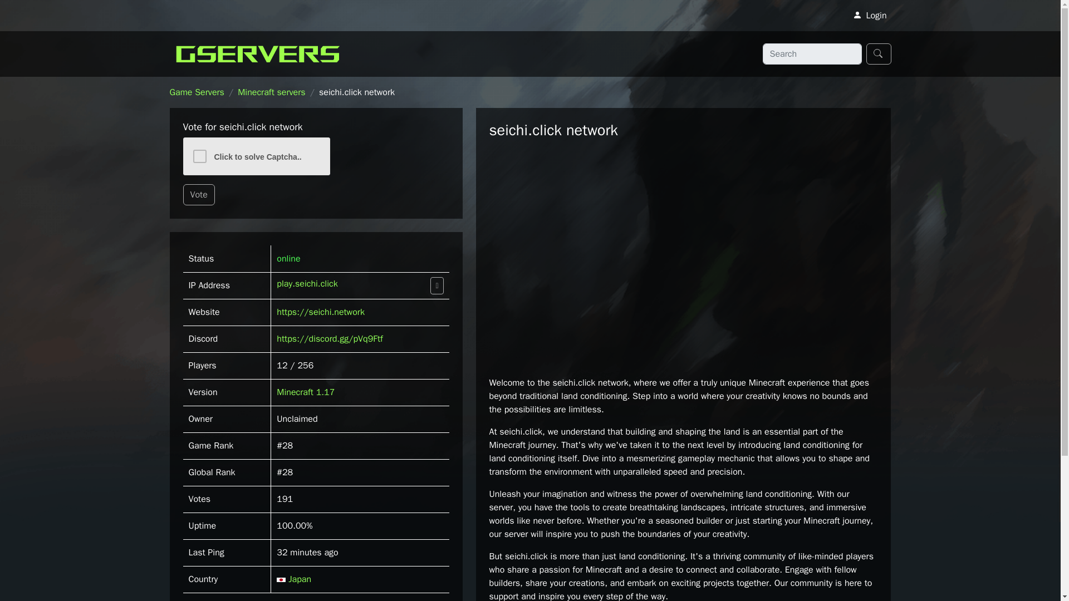 The image size is (1069, 601). Describe the element at coordinates (305, 392) in the screenshot. I see `Minecraft 1.17` at that location.